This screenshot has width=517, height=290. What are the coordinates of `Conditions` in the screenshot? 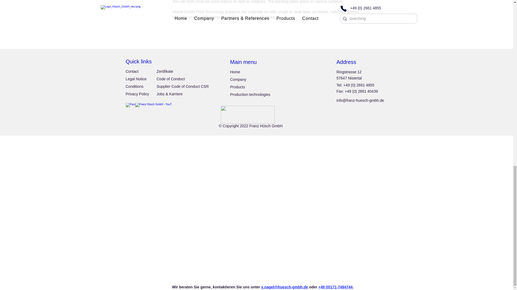 It's located at (134, 86).